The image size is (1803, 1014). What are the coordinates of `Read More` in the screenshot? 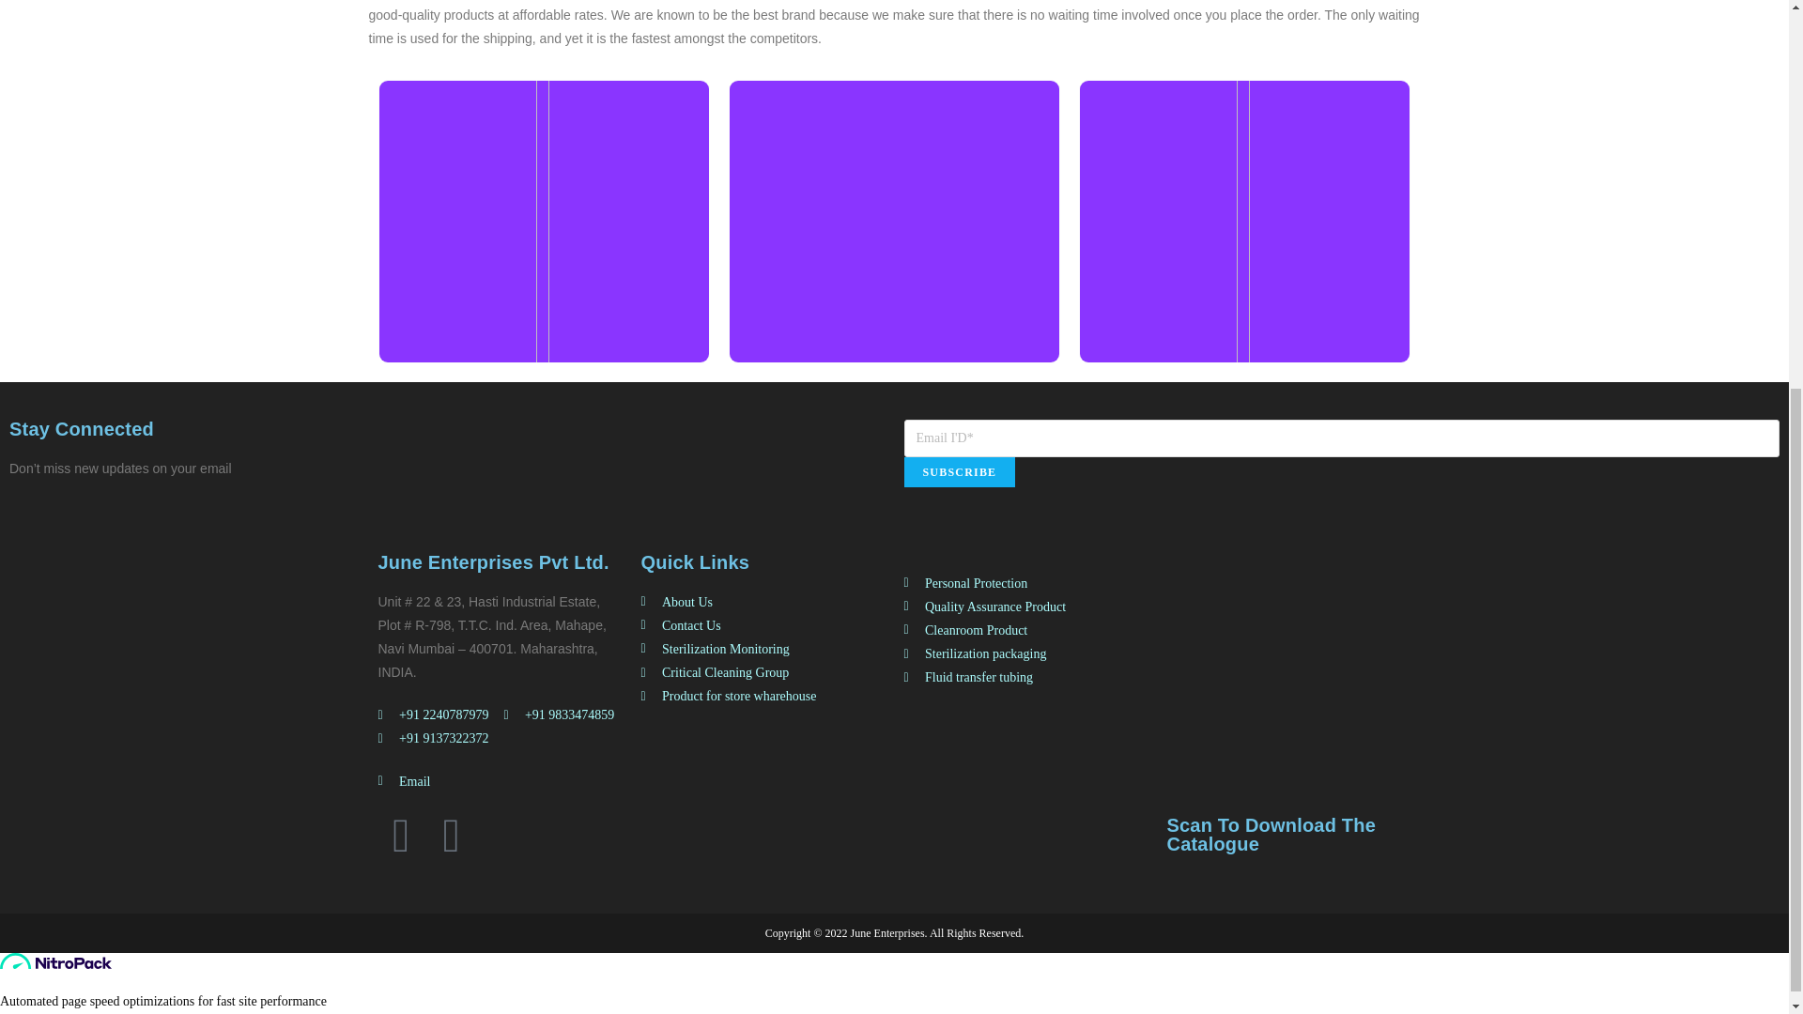 It's located at (544, 295).